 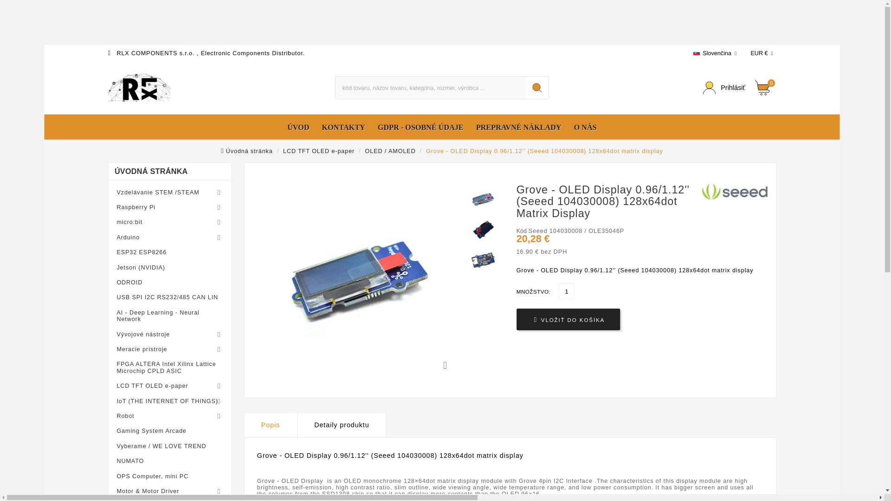 I want to click on LCD TFT OLED e-paper, so click(x=323, y=150).